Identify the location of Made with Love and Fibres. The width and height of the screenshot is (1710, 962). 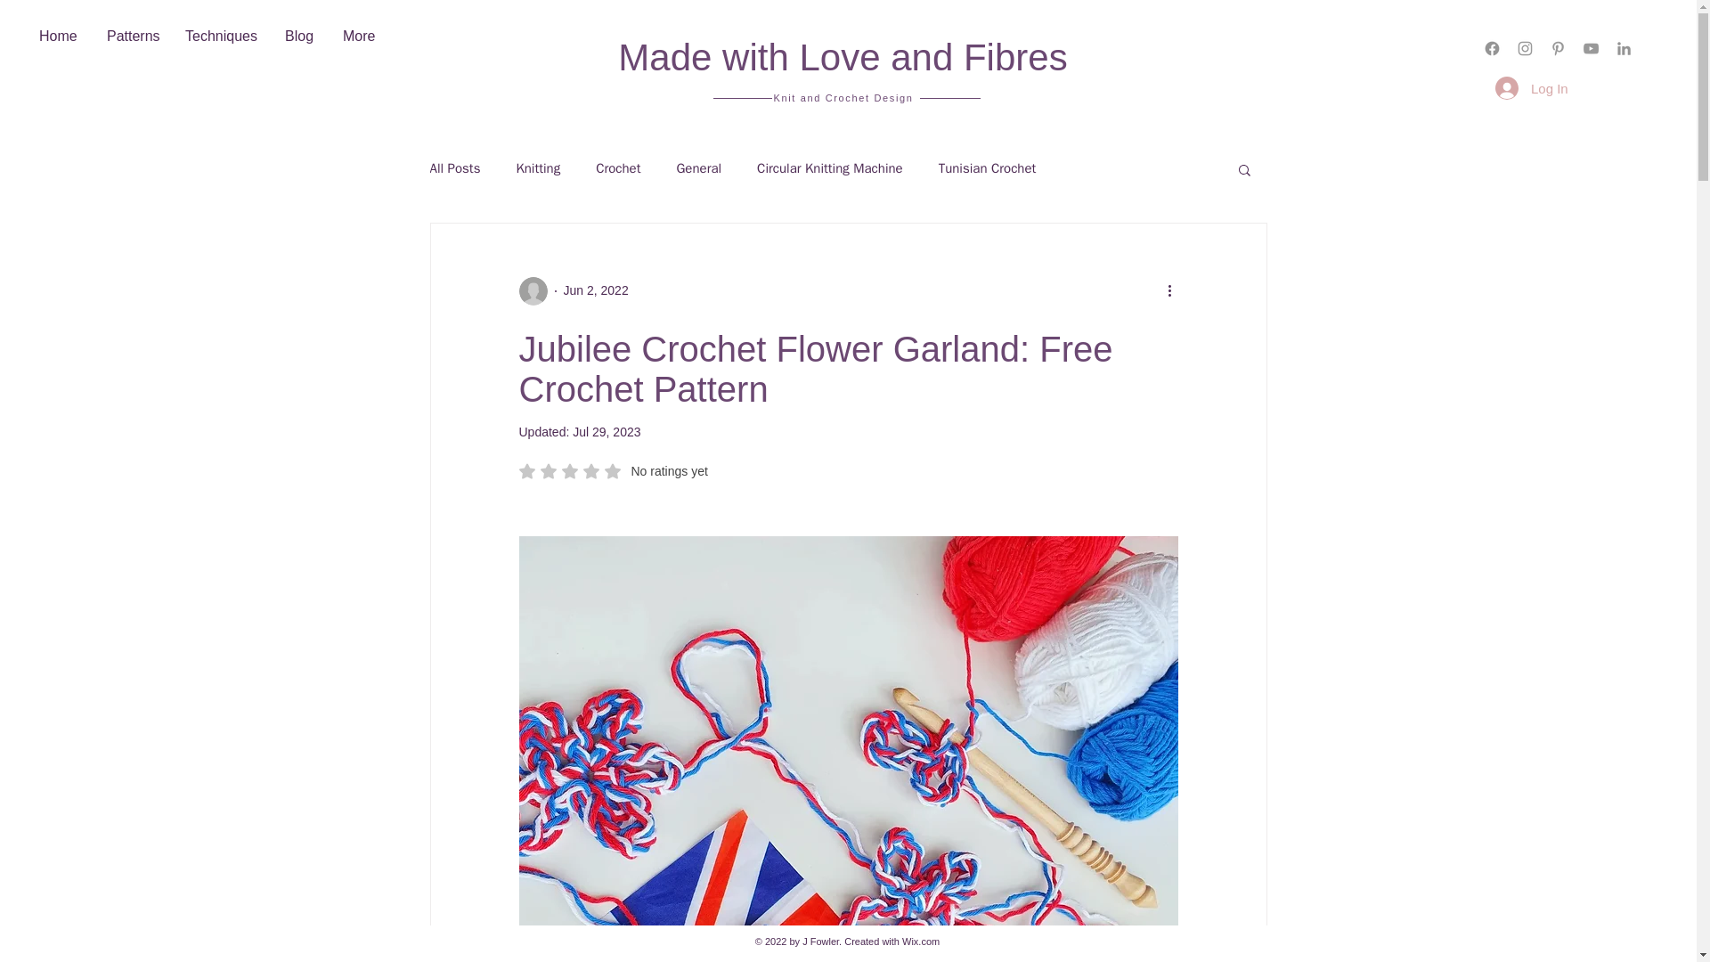
(299, 37).